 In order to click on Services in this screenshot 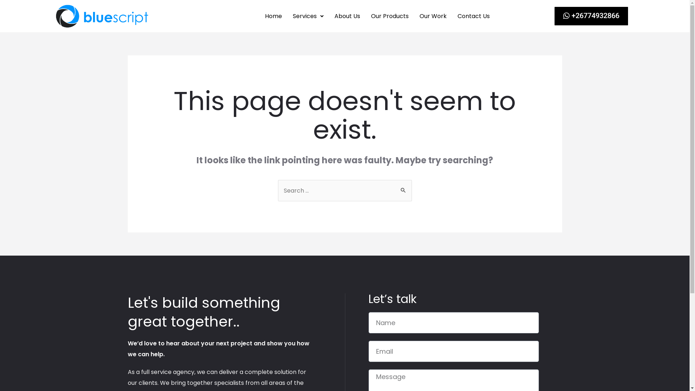, I will do `click(308, 16)`.